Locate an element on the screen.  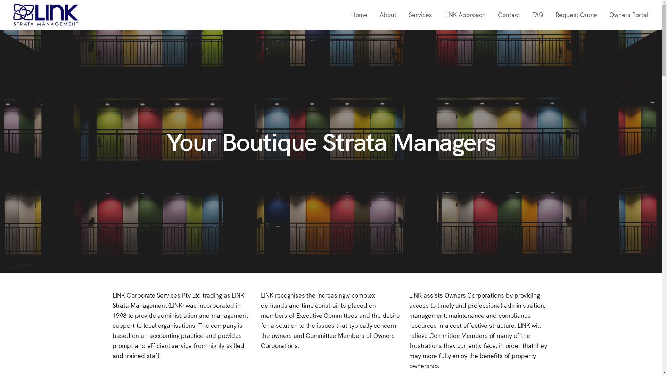
LINK Approach is located at coordinates (465, 15).